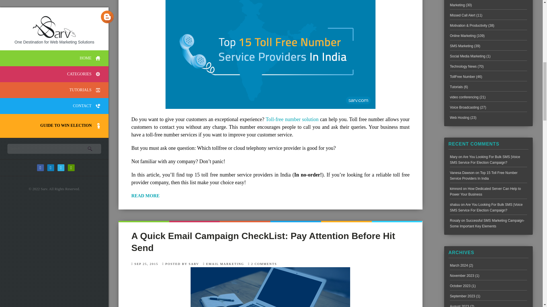 Image resolution: width=547 pixels, height=307 pixels. I want to click on Toll-free number solution, so click(292, 119).